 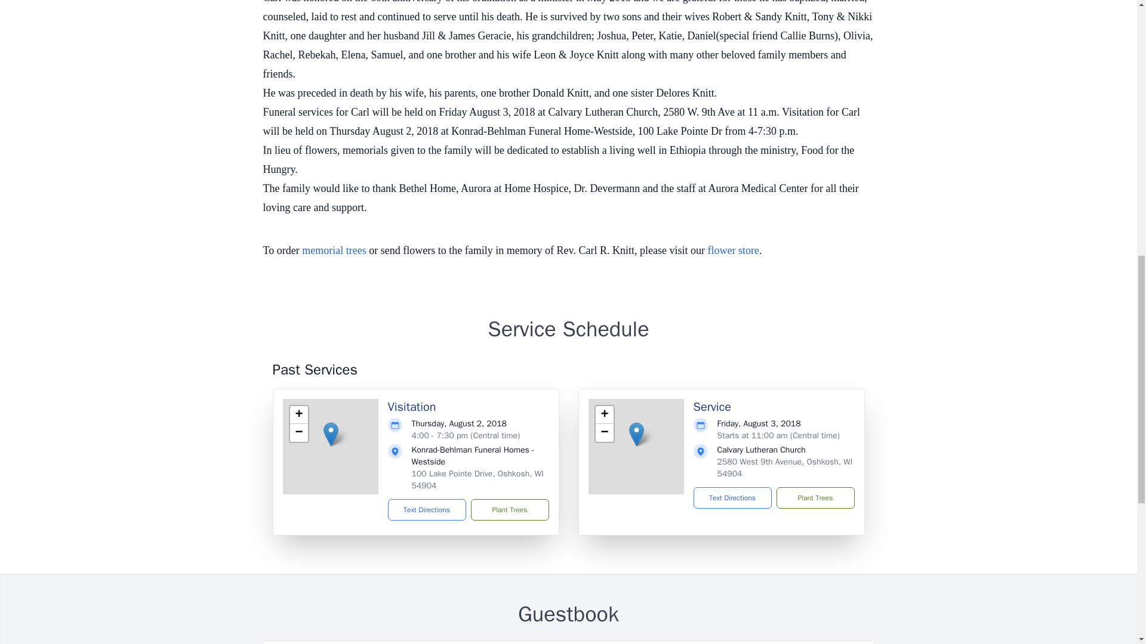 I want to click on Plant Trees, so click(x=509, y=509).